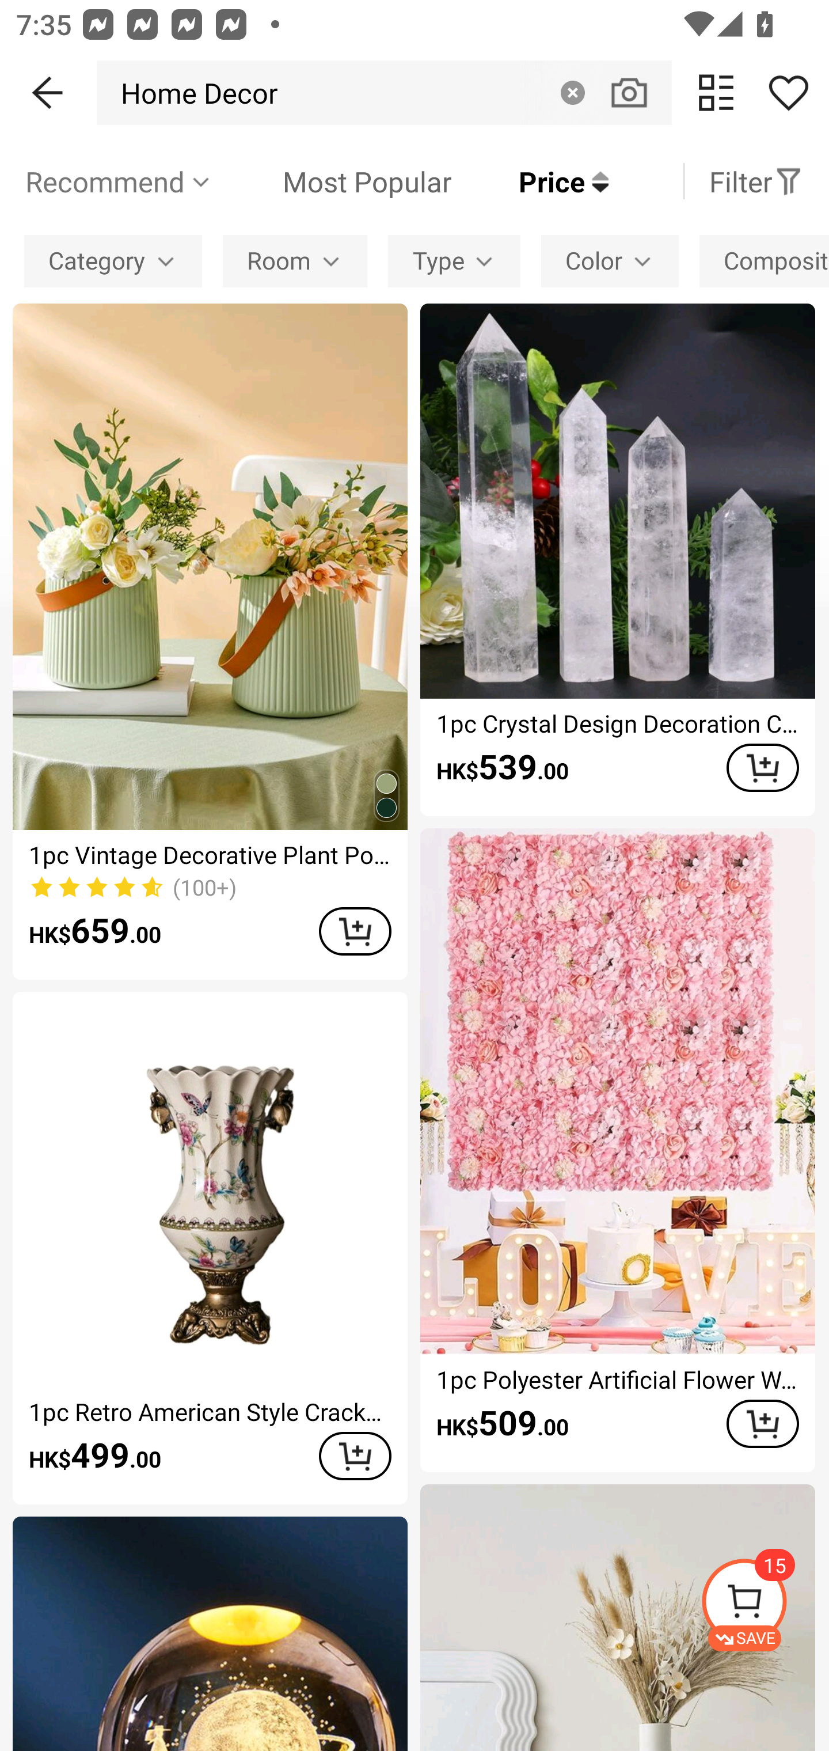  I want to click on Share, so click(788, 92).